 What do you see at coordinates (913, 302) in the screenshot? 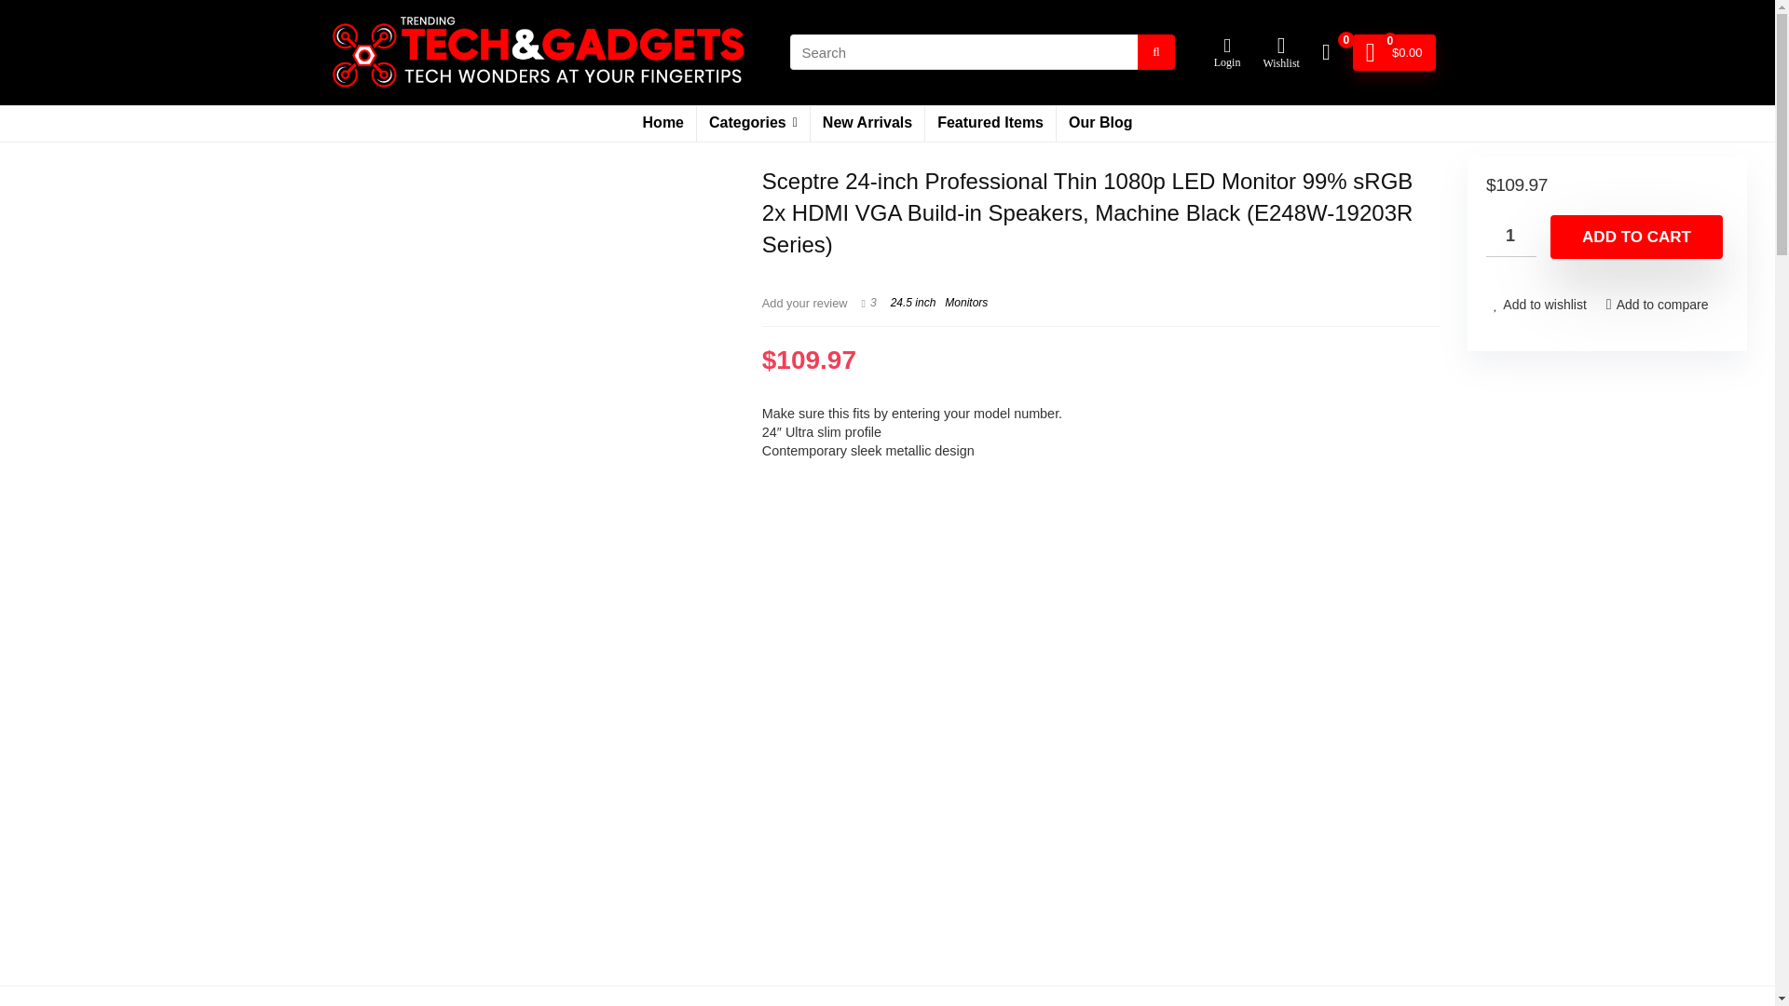
I see `View all posts in 24.5 inch` at bounding box center [913, 302].